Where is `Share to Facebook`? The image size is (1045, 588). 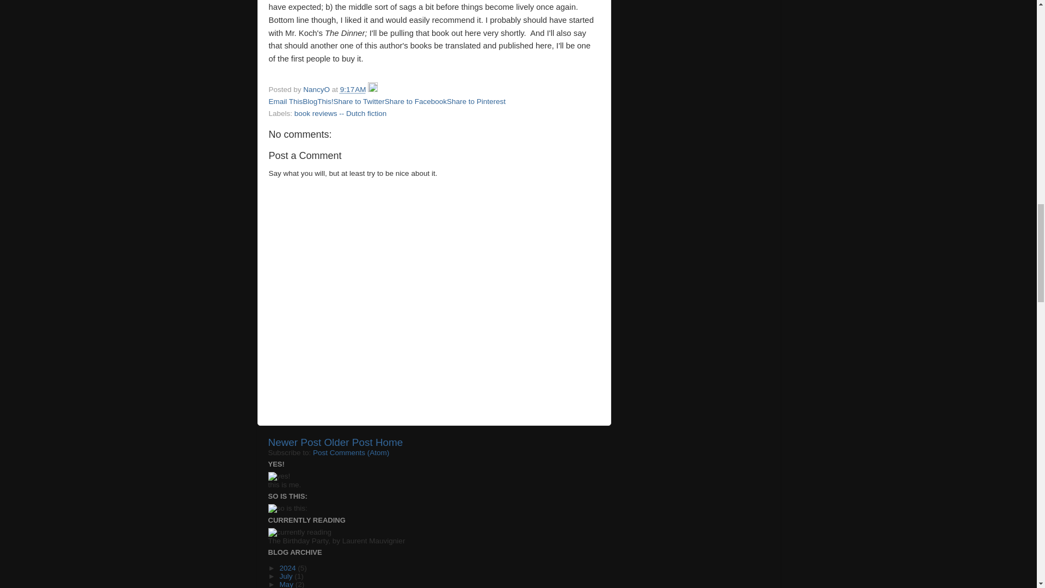 Share to Facebook is located at coordinates (416, 101).